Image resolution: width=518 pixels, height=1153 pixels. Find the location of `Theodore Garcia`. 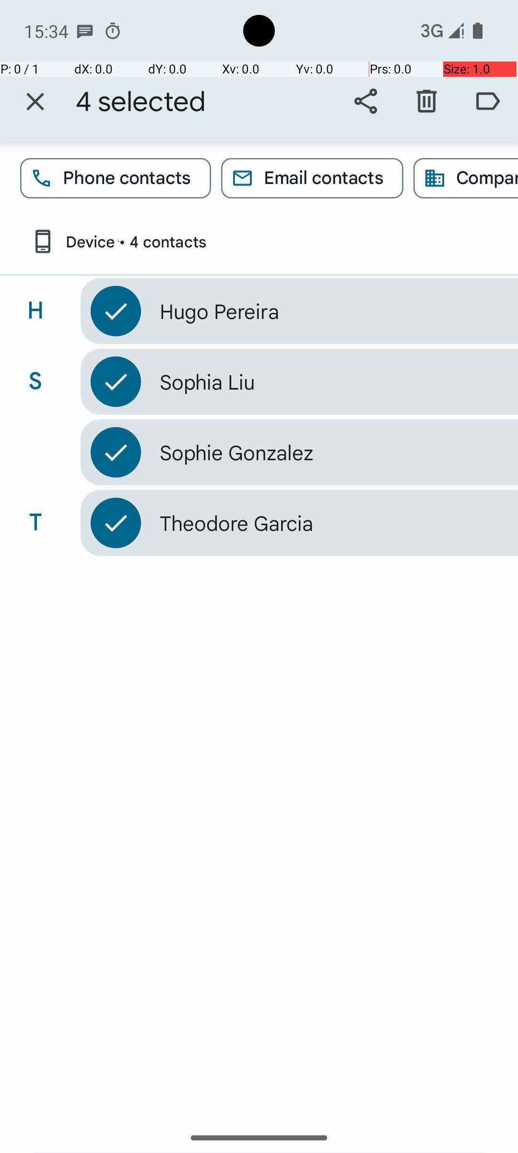

Theodore Garcia is located at coordinates (318, 523).